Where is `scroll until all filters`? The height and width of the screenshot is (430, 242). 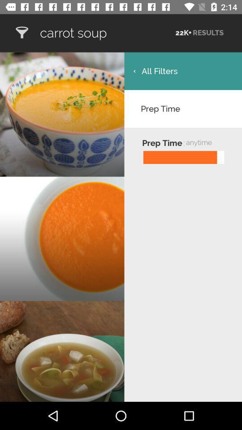
scroll until all filters is located at coordinates (183, 71).